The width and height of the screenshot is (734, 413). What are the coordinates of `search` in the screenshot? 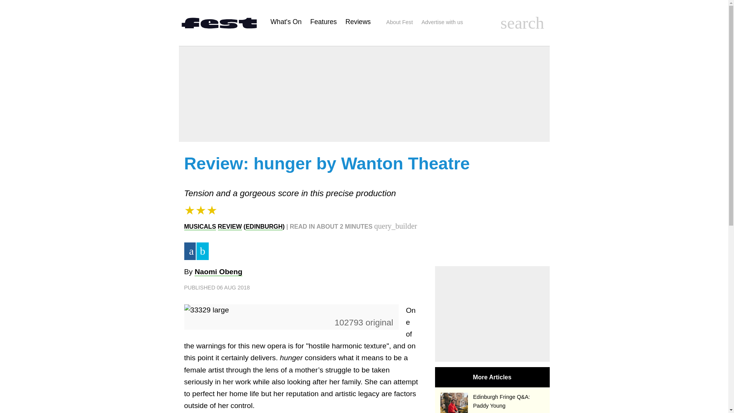 It's located at (522, 23).